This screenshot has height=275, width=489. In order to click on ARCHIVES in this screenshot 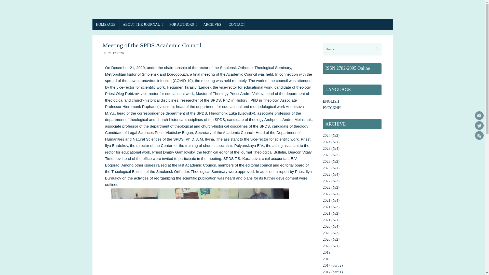, I will do `click(212, 24)`.